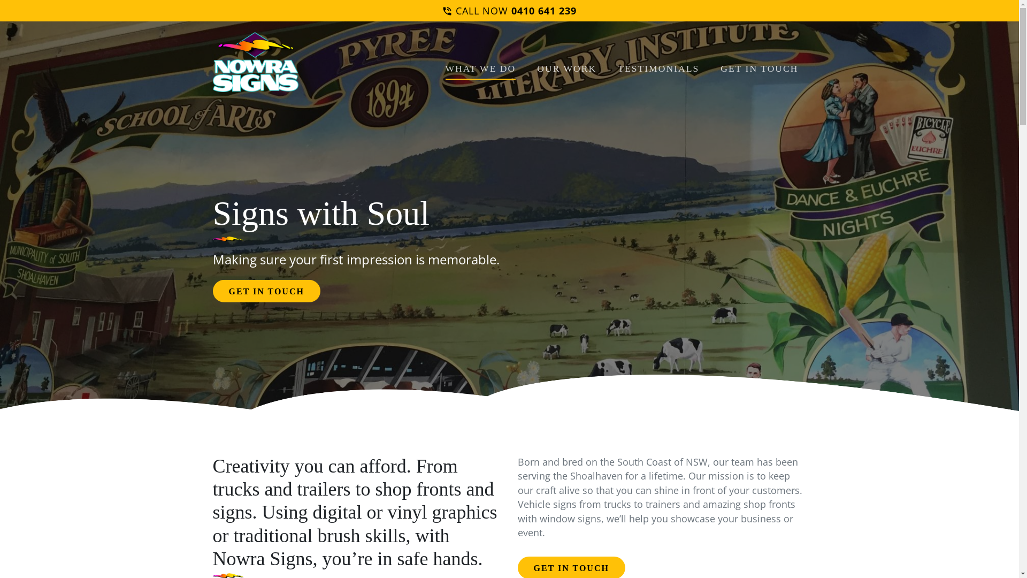  I want to click on GET IN TOUCH, so click(266, 291).